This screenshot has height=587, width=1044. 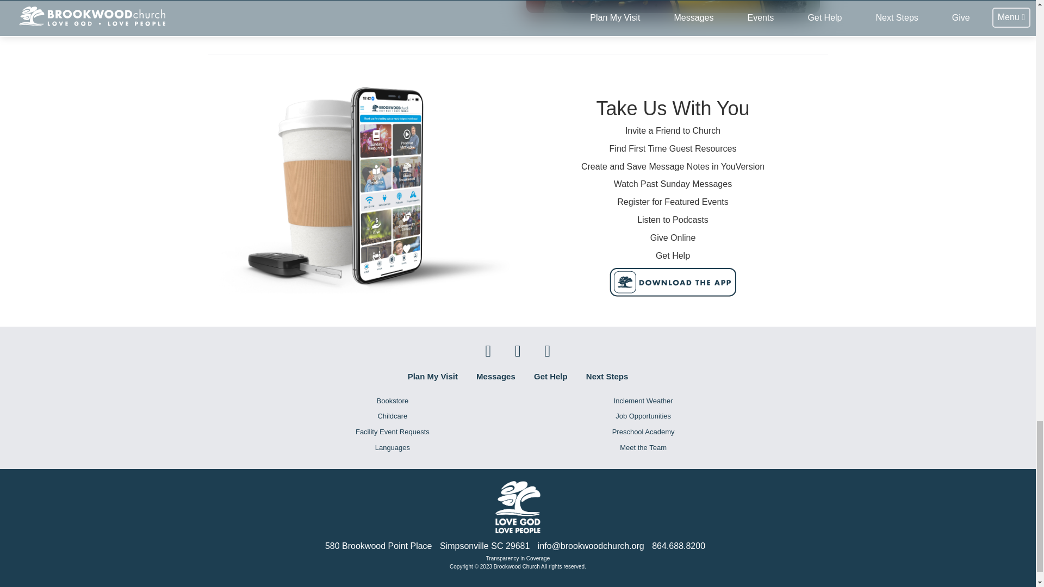 I want to click on Childcare, so click(x=392, y=416).